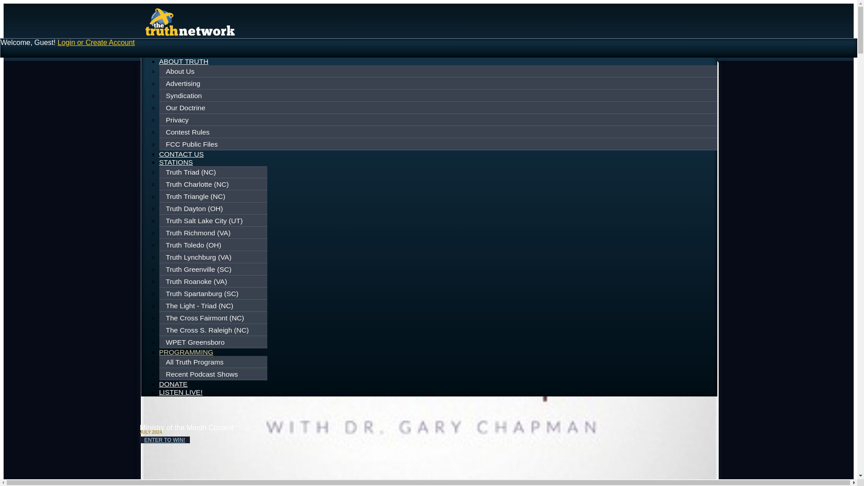 The width and height of the screenshot is (864, 486). I want to click on PROGRAMMING, so click(186, 353).